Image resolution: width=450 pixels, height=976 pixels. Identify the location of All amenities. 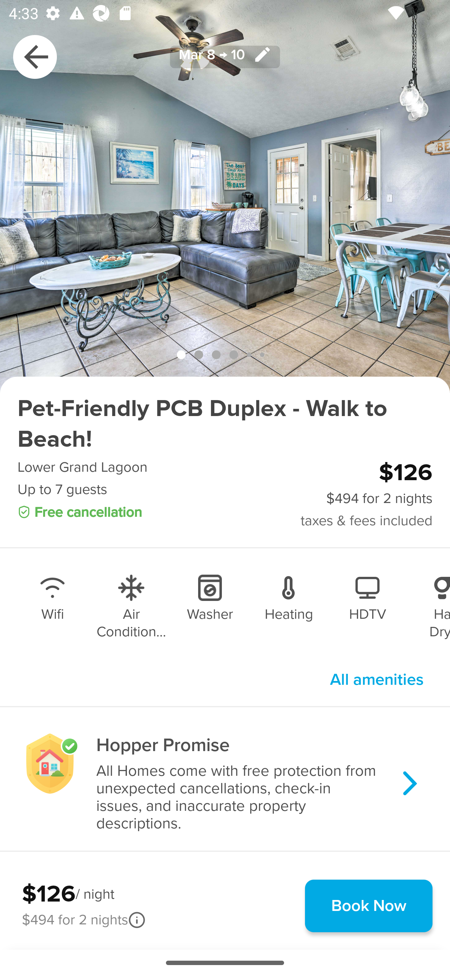
(377, 679).